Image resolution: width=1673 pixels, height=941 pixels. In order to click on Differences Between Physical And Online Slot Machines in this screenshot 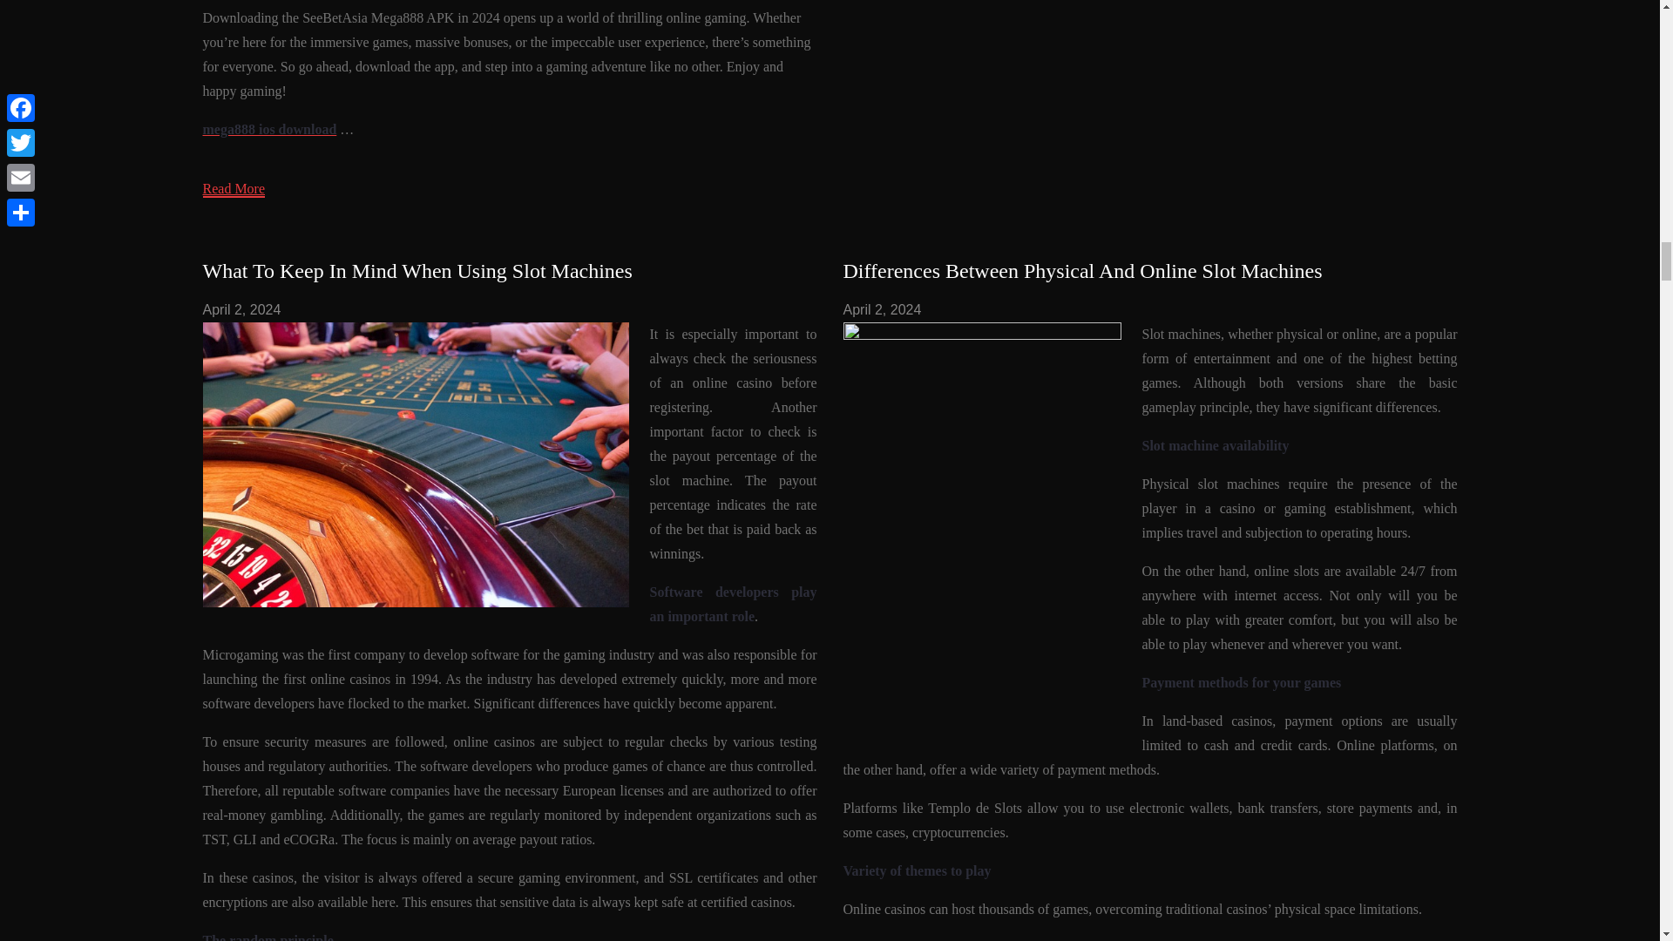, I will do `click(1082, 271)`.